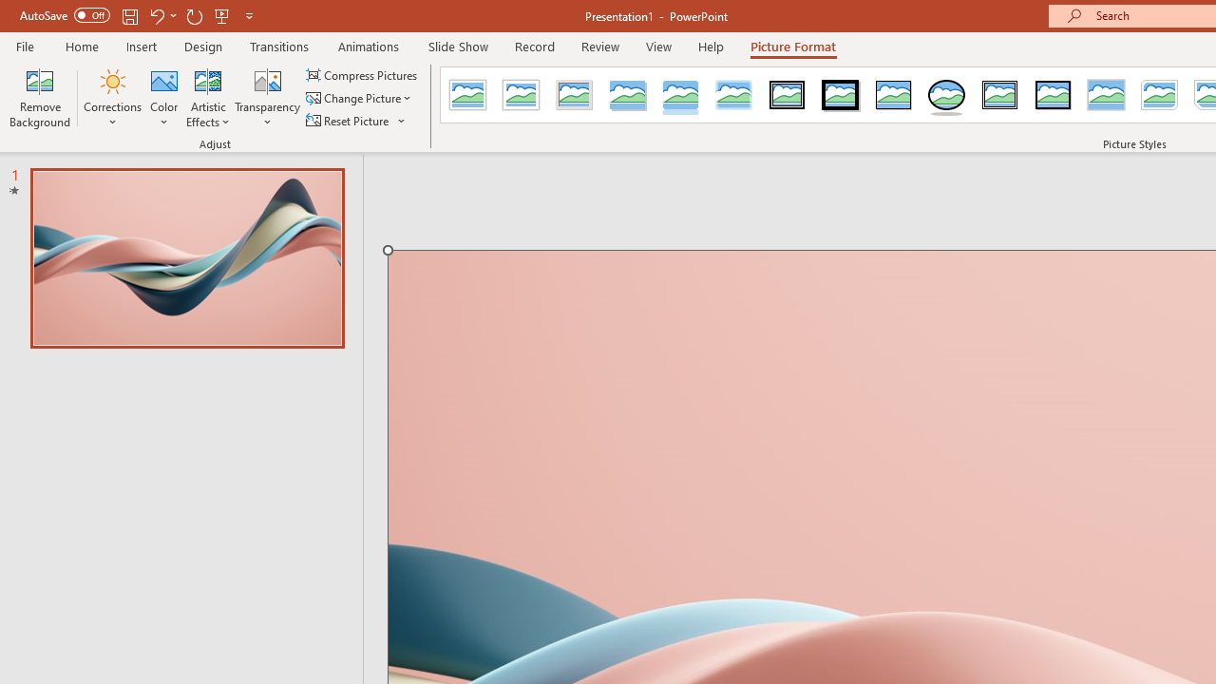  I want to click on Home, so click(82, 46).